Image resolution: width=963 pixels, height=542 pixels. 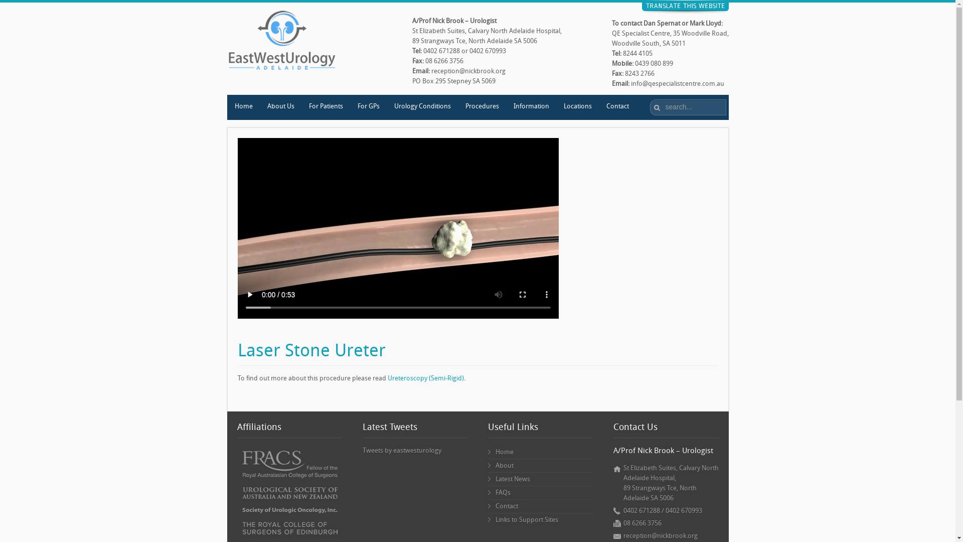 What do you see at coordinates (325, 107) in the screenshot?
I see `For Patients` at bounding box center [325, 107].